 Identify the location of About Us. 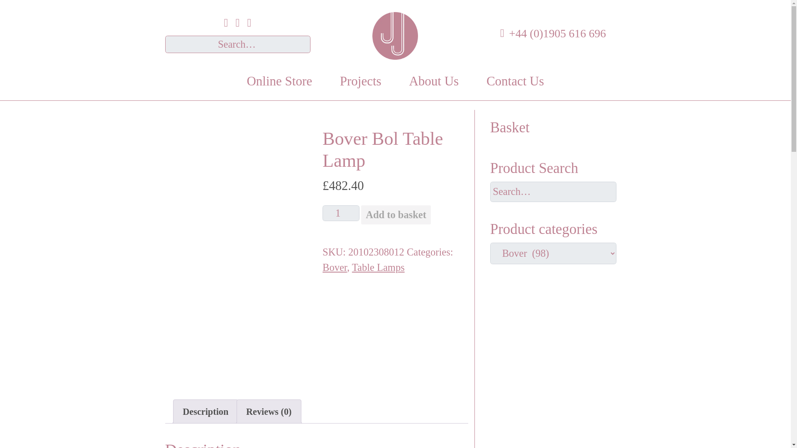
(433, 81).